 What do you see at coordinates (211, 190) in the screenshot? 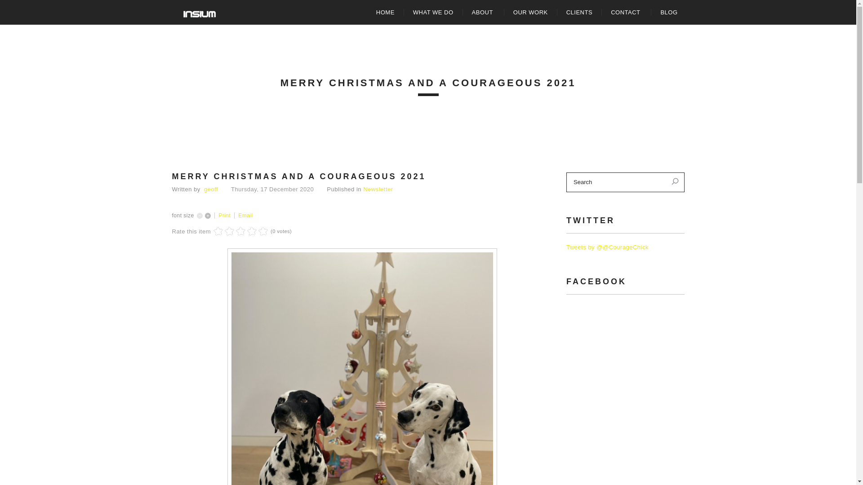
I see `geoff` at bounding box center [211, 190].